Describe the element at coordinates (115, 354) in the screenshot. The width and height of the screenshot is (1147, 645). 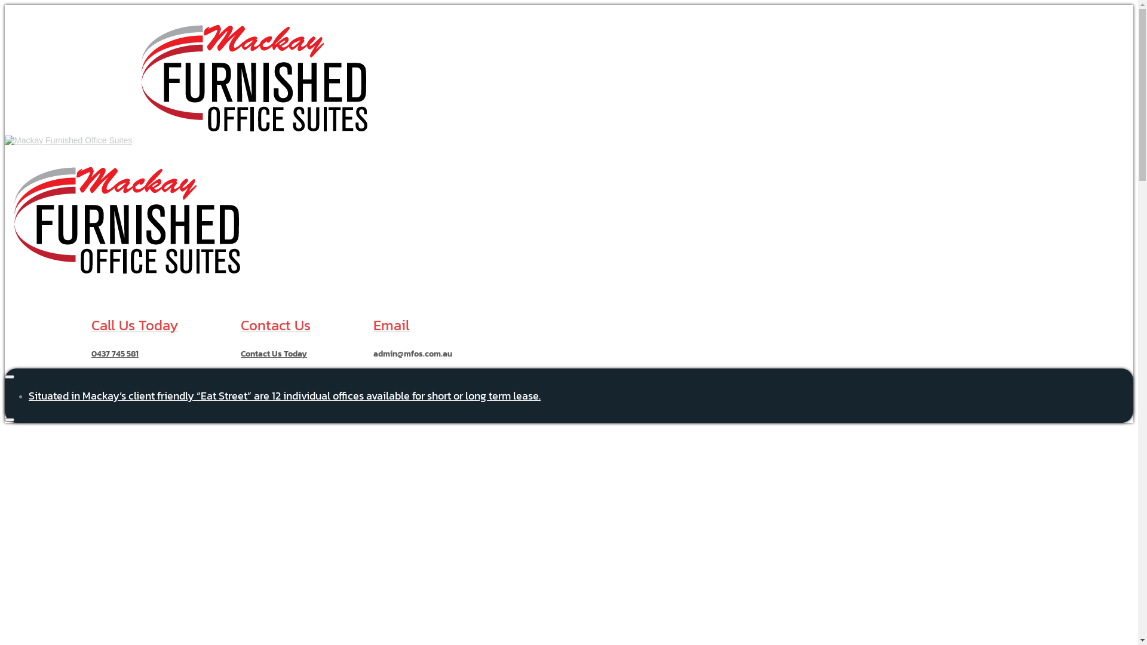
I see `0437 745 581` at that location.